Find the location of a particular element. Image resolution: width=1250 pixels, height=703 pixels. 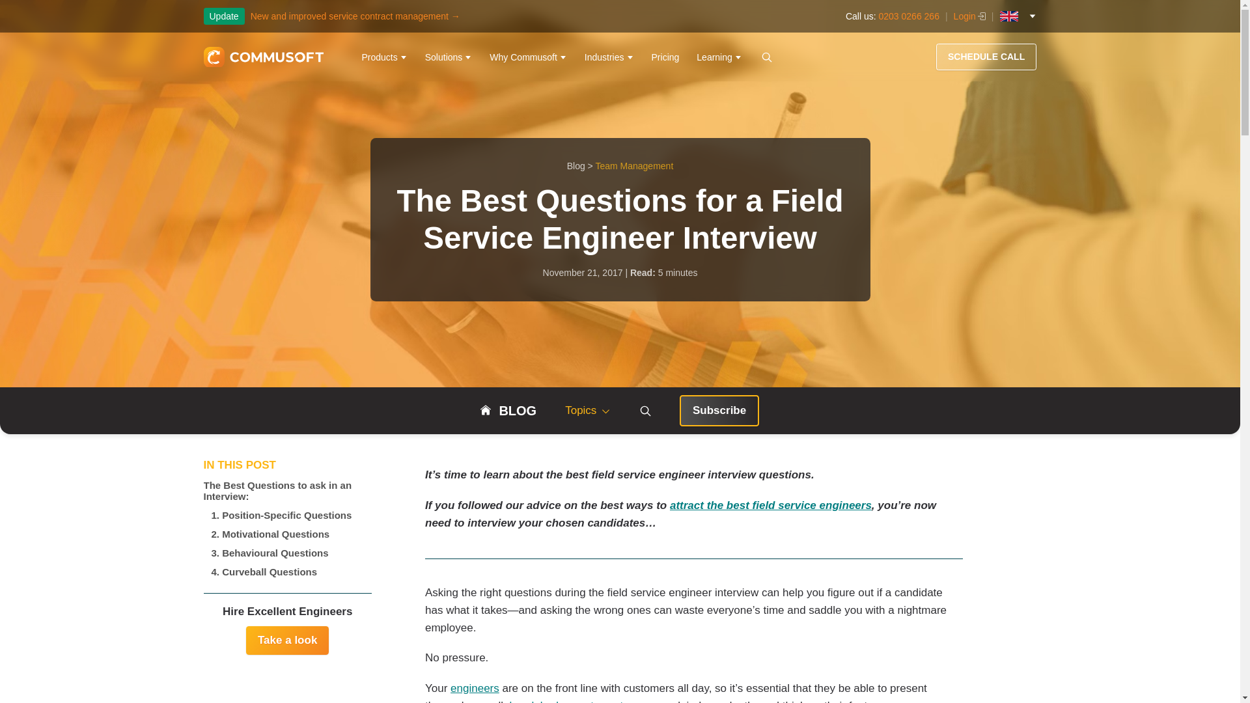

Products is located at coordinates (383, 57).